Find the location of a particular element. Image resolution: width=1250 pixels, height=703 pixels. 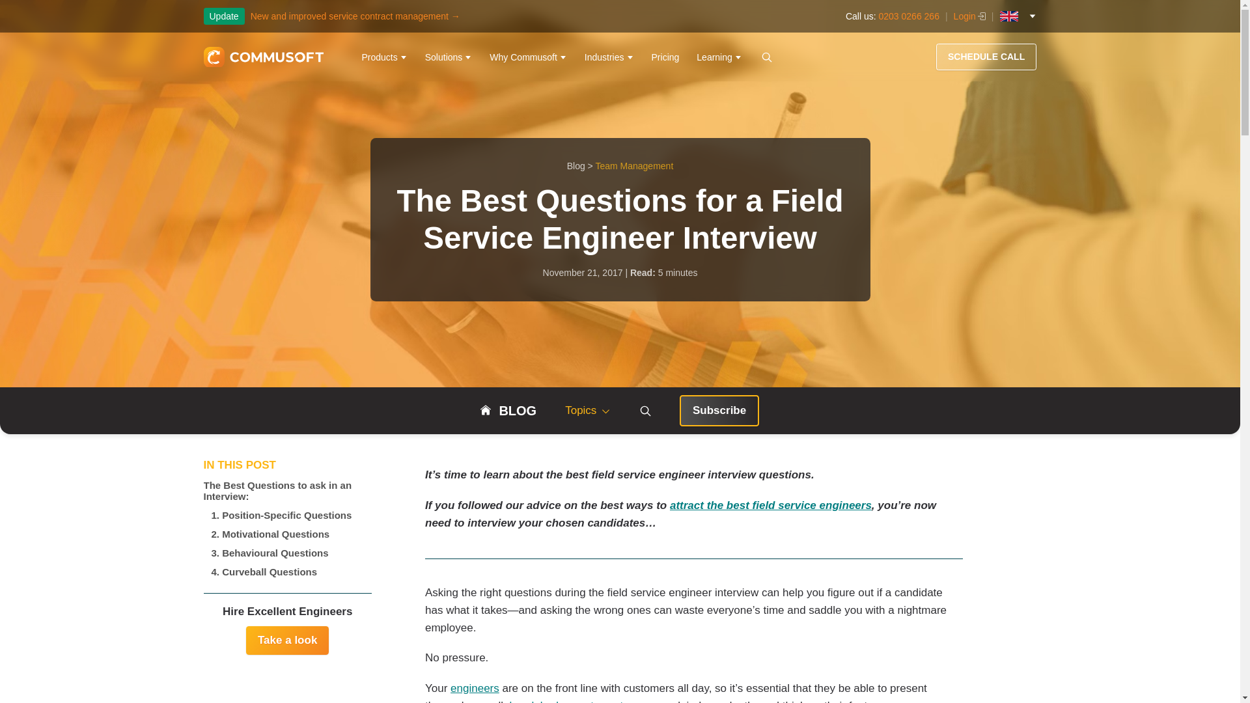

Products is located at coordinates (383, 57).